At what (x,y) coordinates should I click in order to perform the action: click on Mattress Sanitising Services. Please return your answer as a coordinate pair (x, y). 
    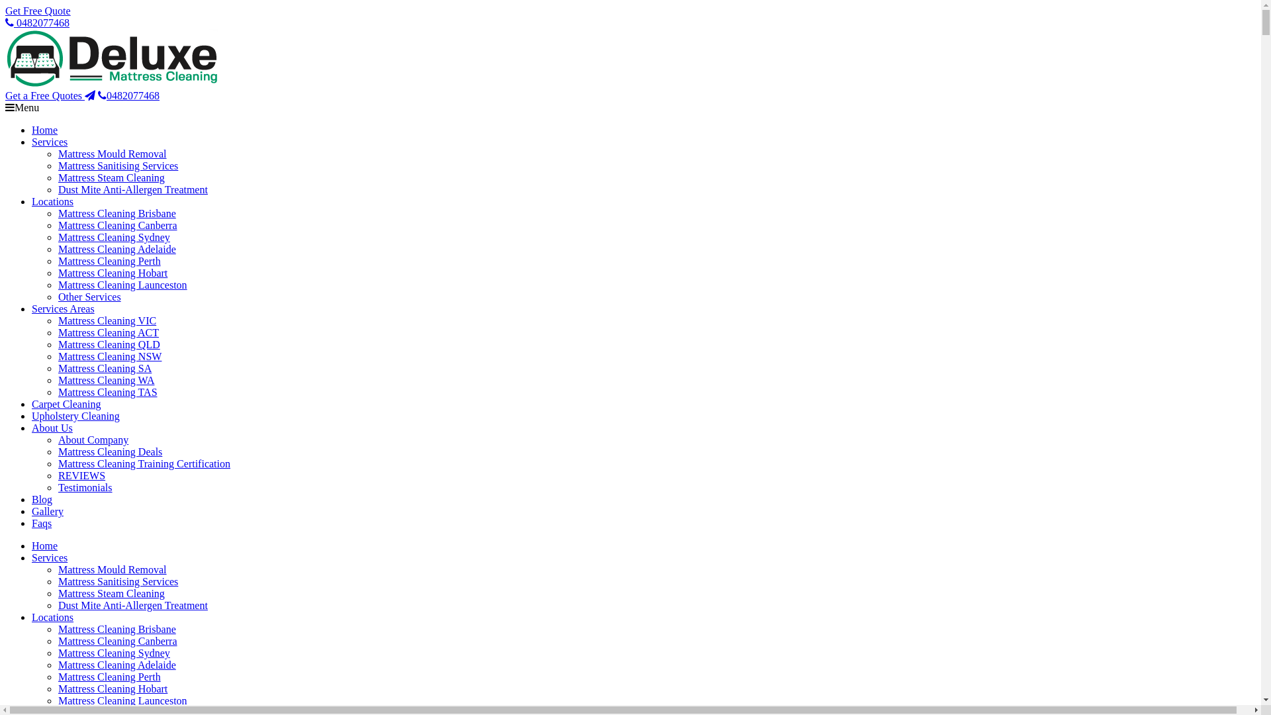
    Looking at the image, I should click on (118, 166).